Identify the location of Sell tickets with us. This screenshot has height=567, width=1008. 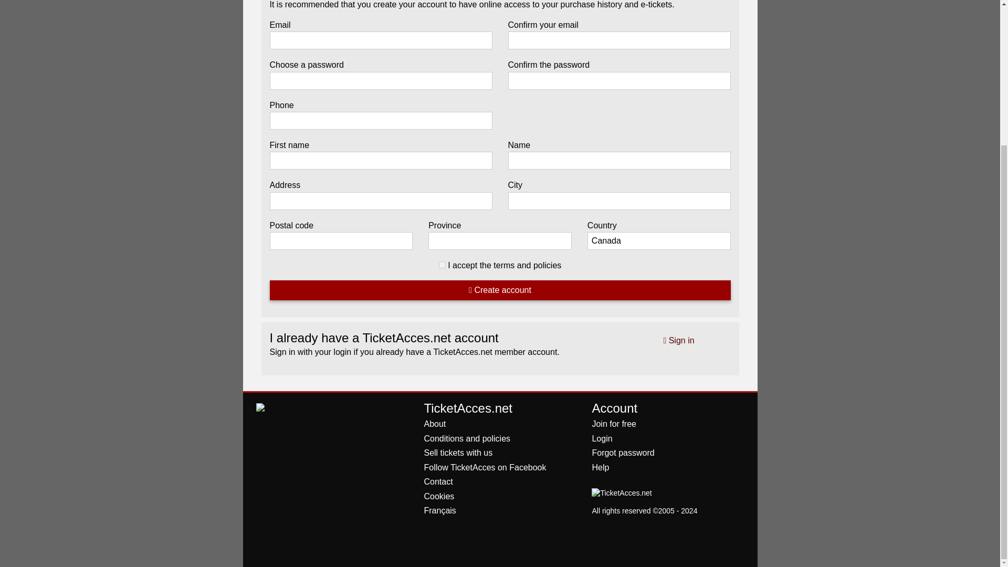
(458, 453).